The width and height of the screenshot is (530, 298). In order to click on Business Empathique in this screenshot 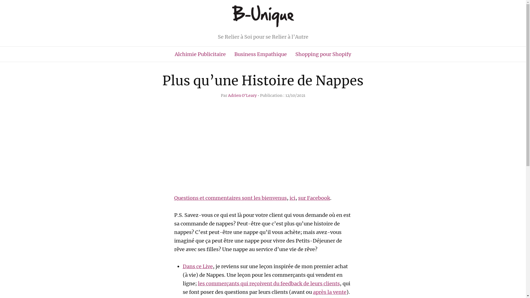, I will do `click(261, 54)`.